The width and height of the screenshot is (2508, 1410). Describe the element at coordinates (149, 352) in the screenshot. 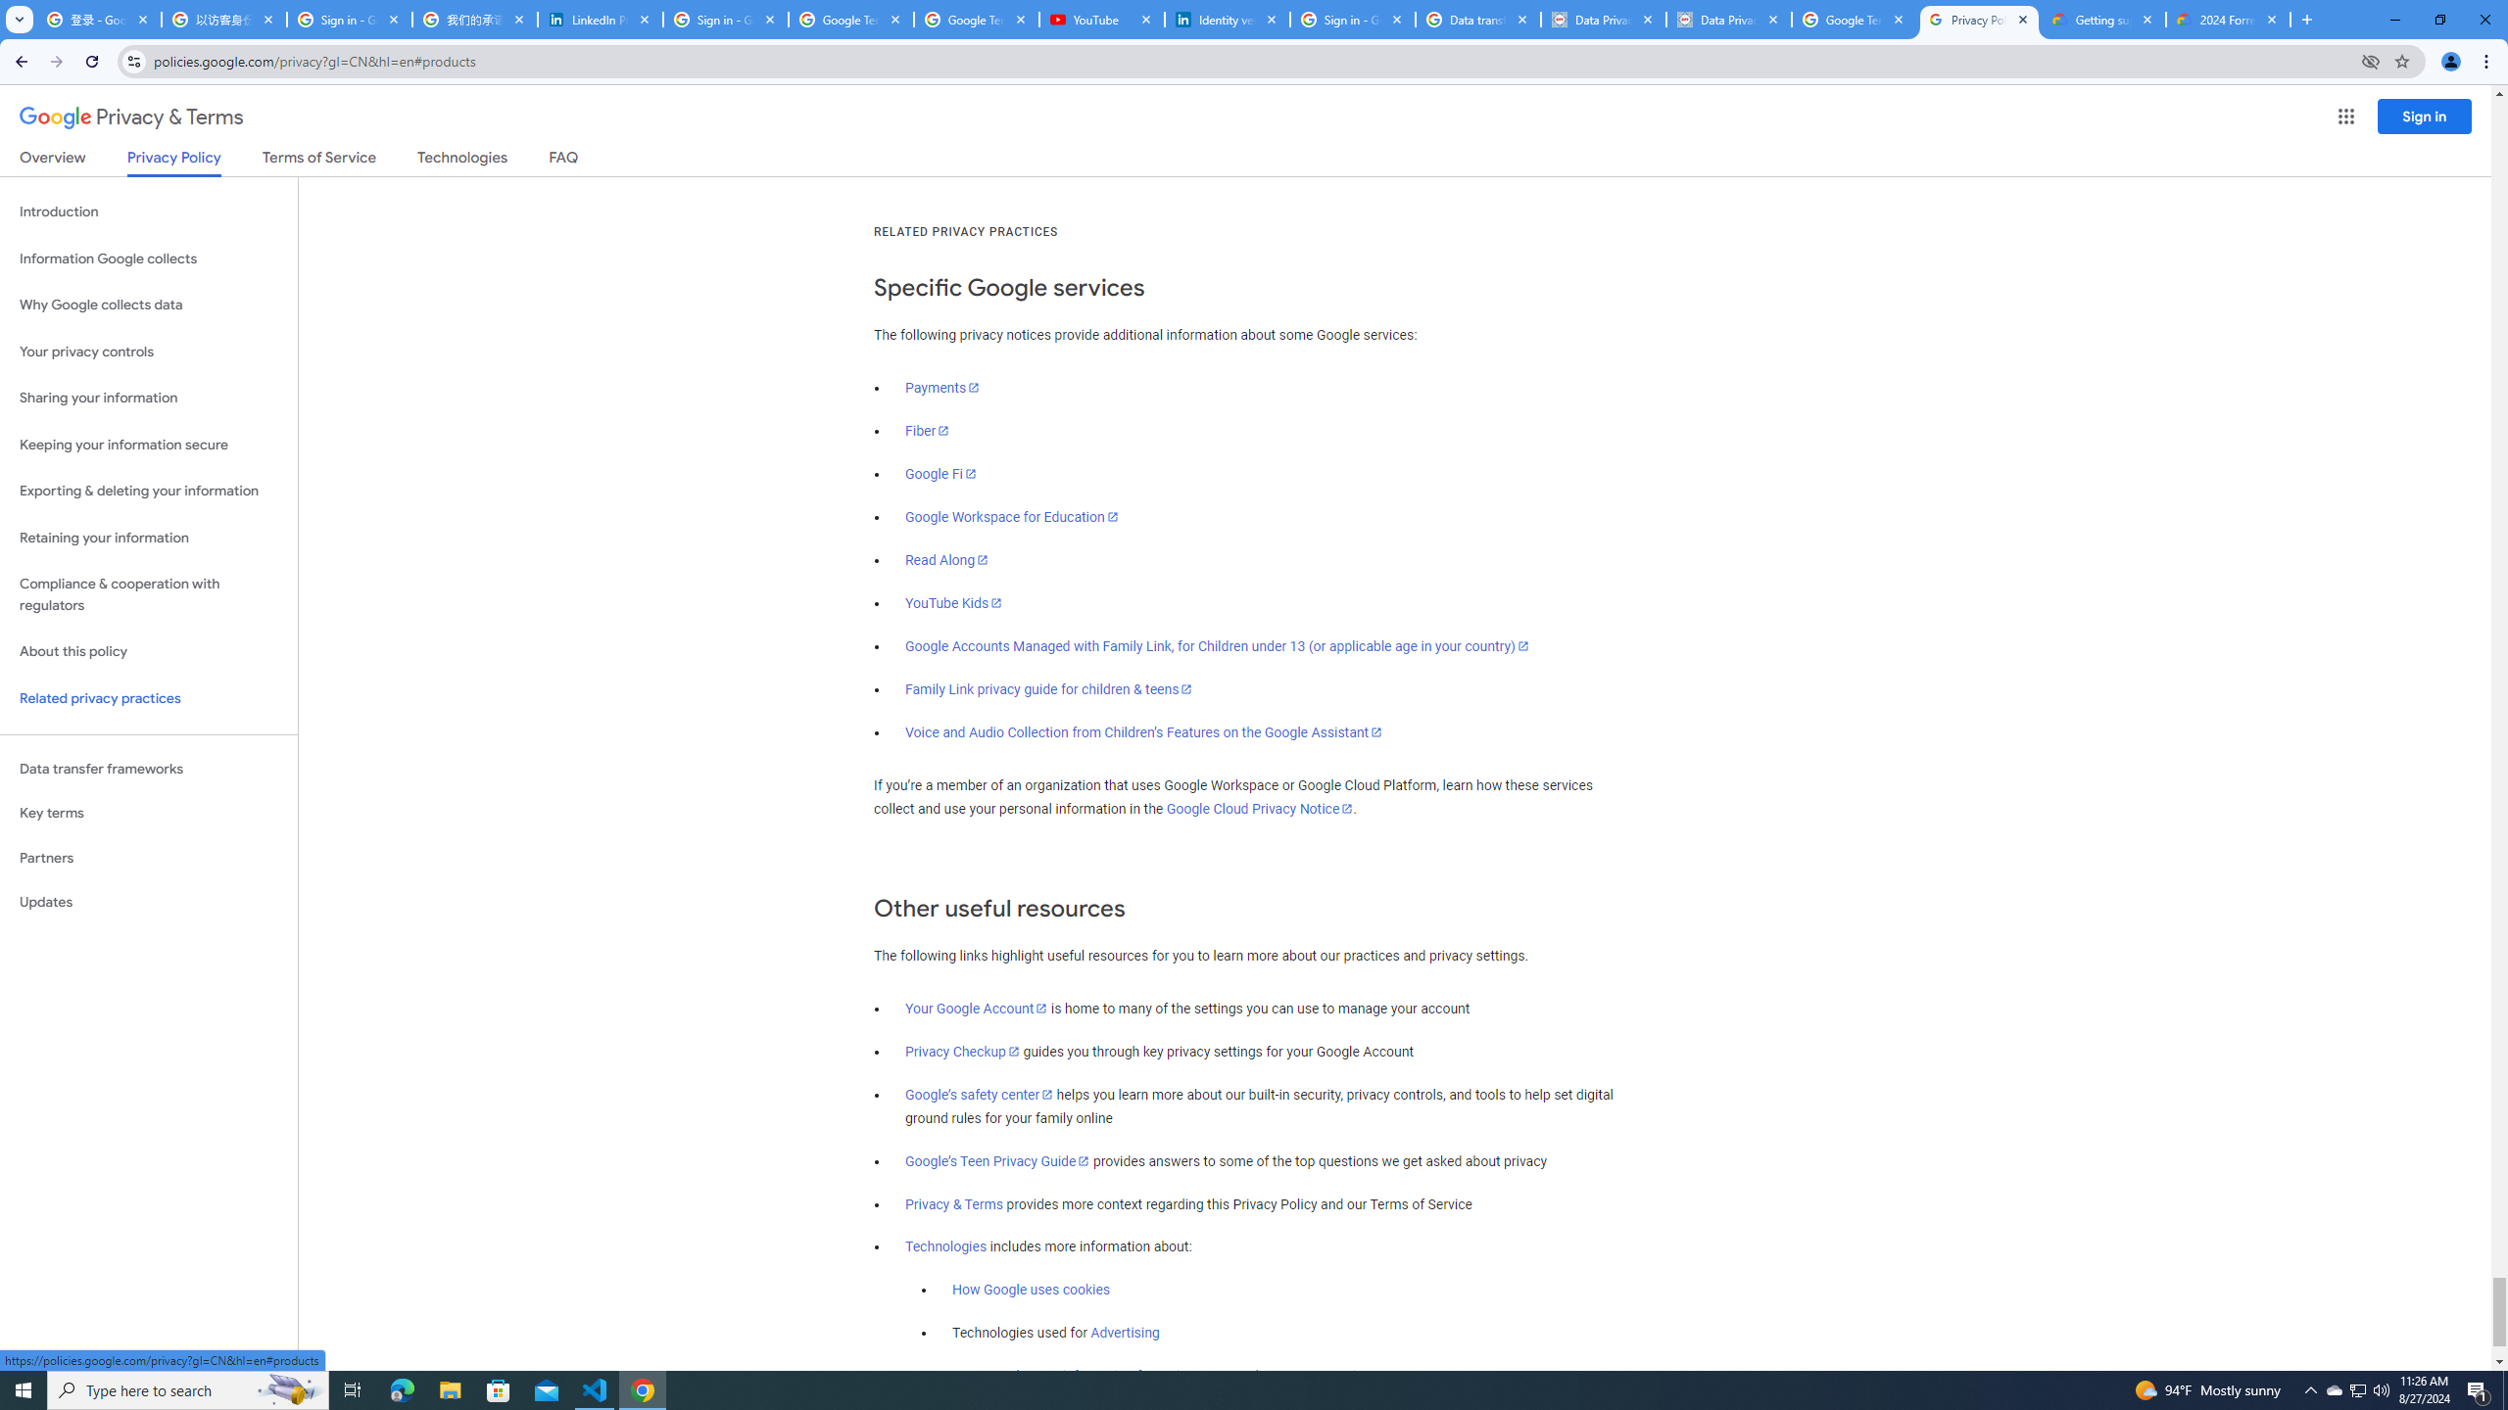

I see `Your privacy controls` at that location.